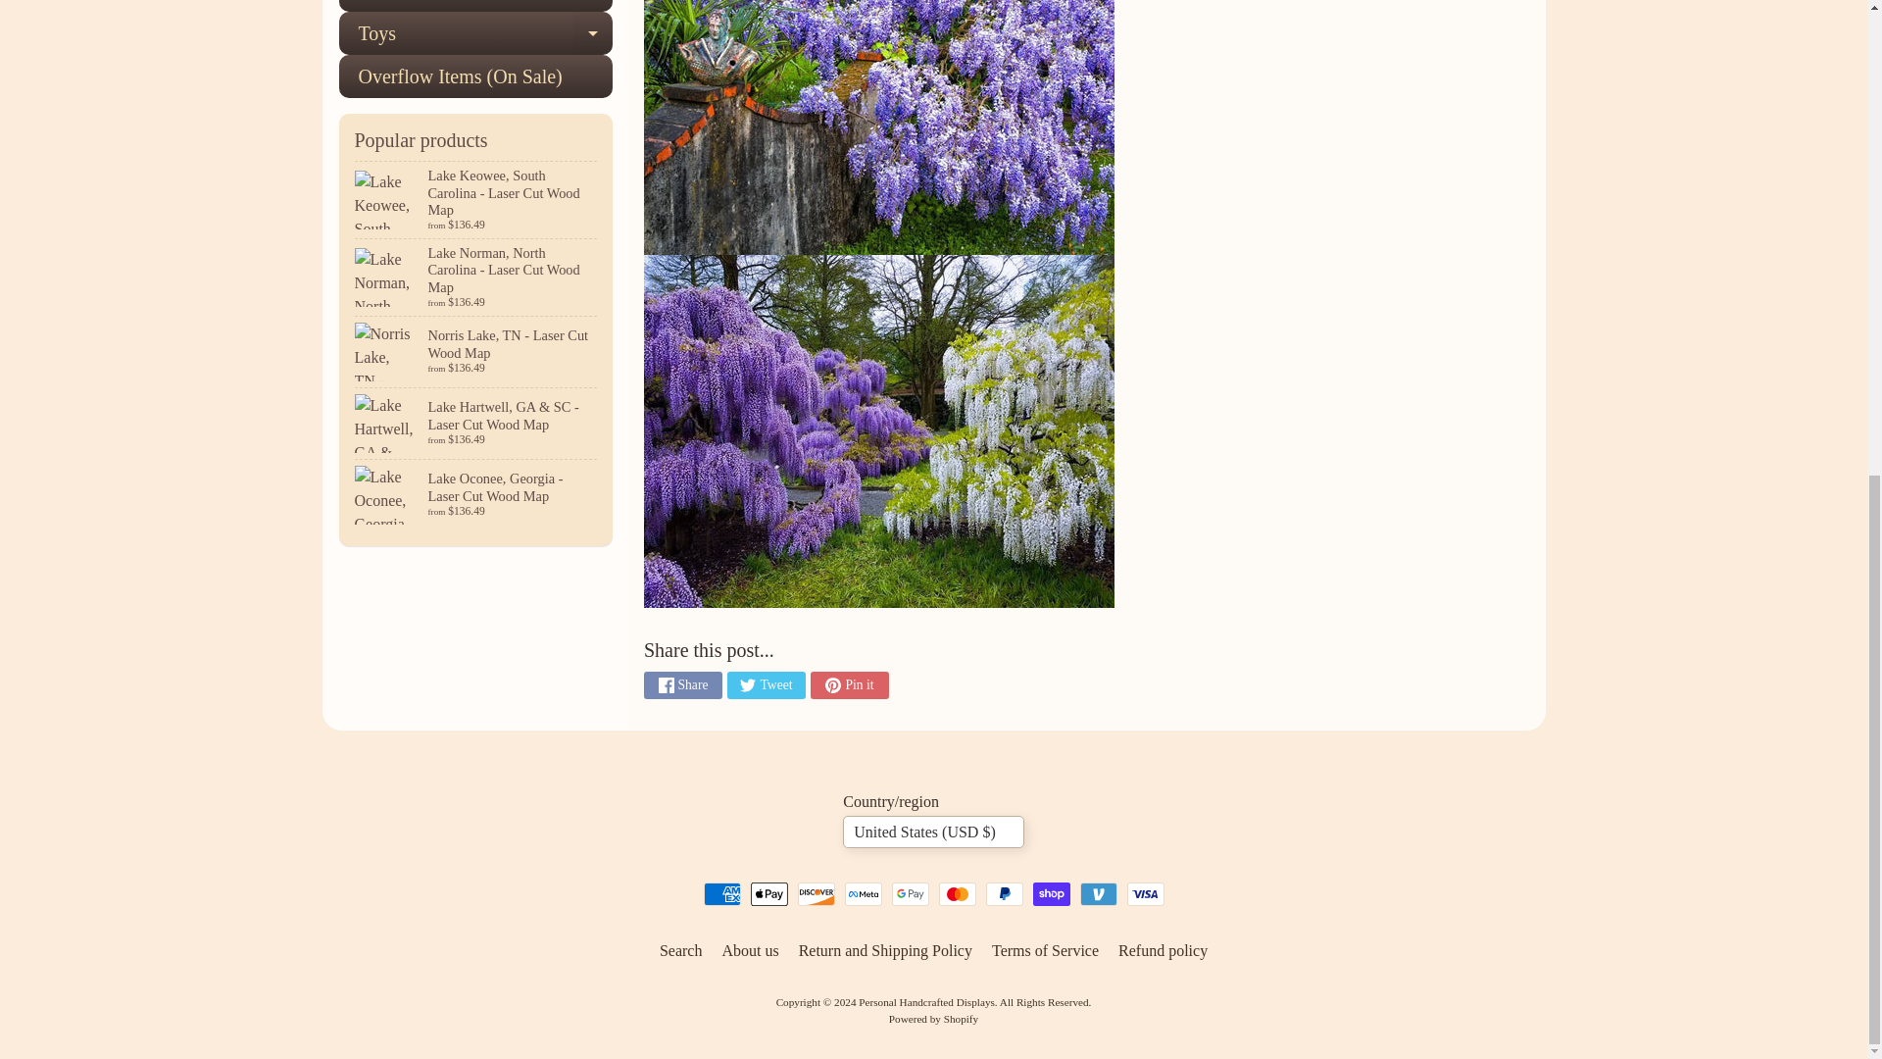 This screenshot has width=1882, height=1059. Describe the element at coordinates (476, 494) in the screenshot. I see `Lake Oconee, Georgia - Laser Cut Wood Map` at that location.